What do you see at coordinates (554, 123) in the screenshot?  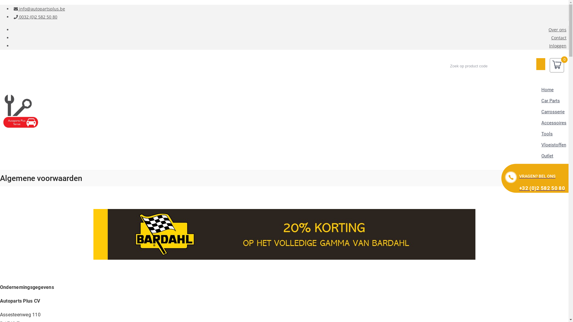 I see `Accessoires` at bounding box center [554, 123].